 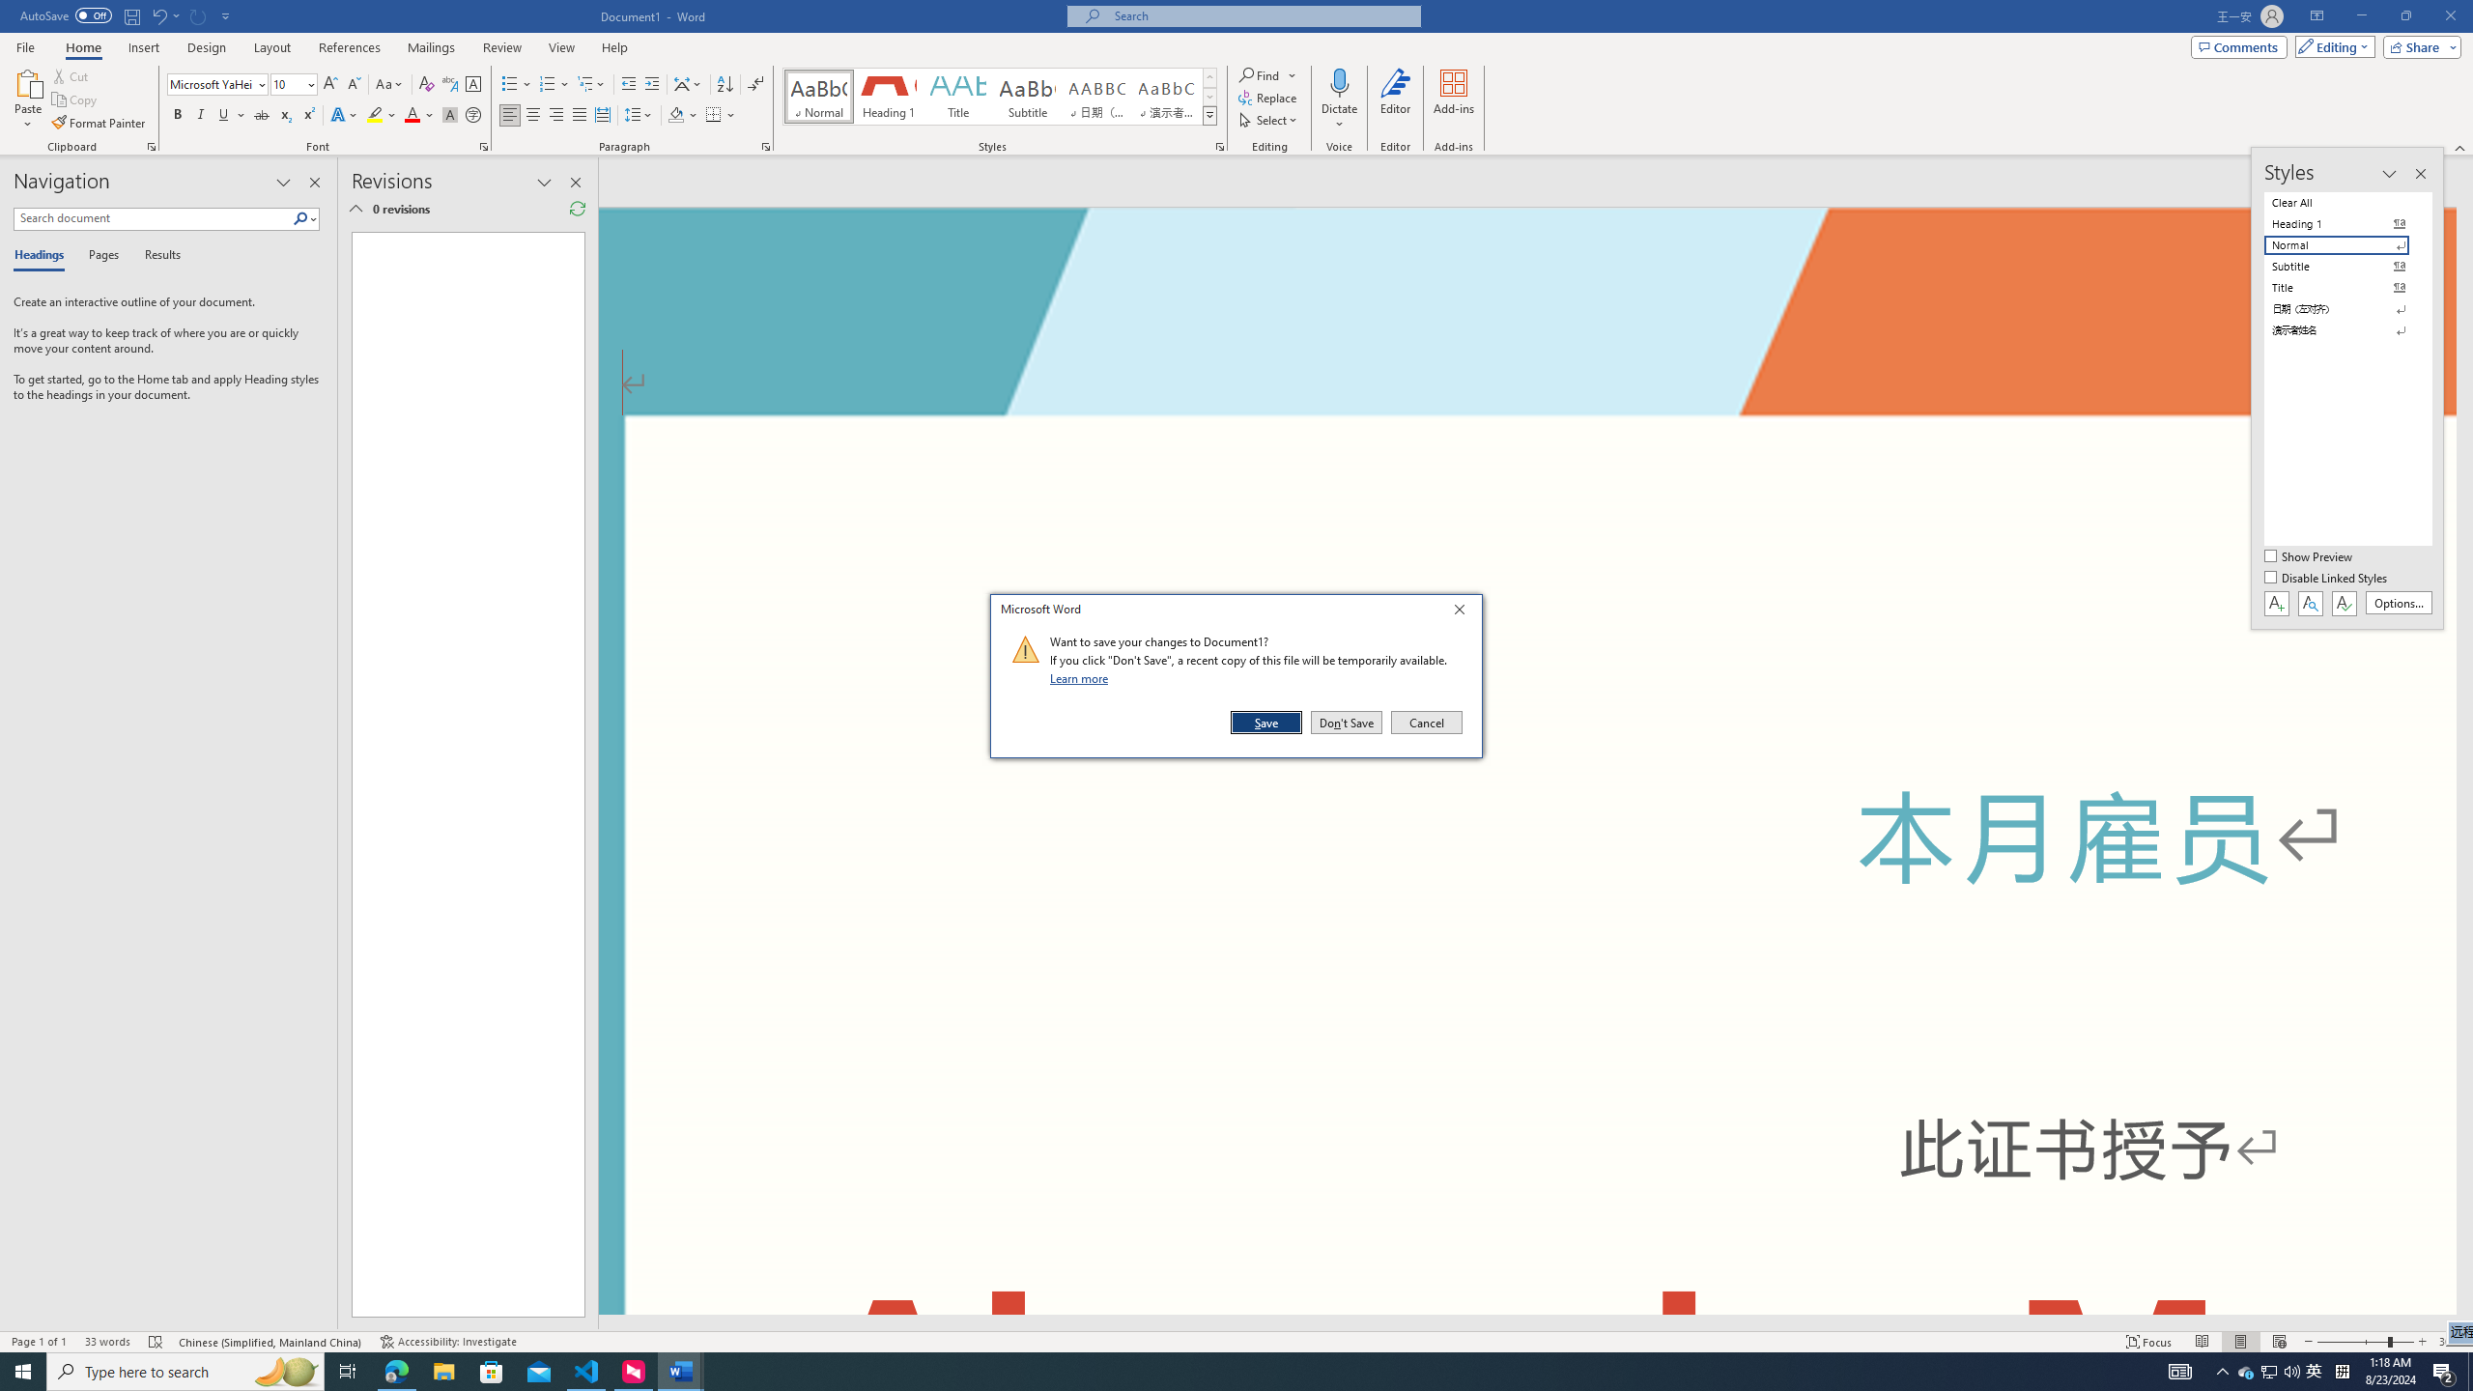 What do you see at coordinates (587, 1372) in the screenshot?
I see `Visual Studio Code - 1 running window` at bounding box center [587, 1372].